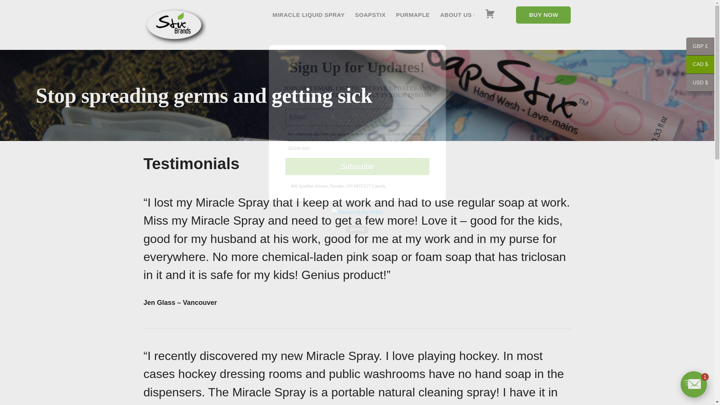 This screenshot has height=405, width=720. I want to click on ABOUT US, so click(457, 15).